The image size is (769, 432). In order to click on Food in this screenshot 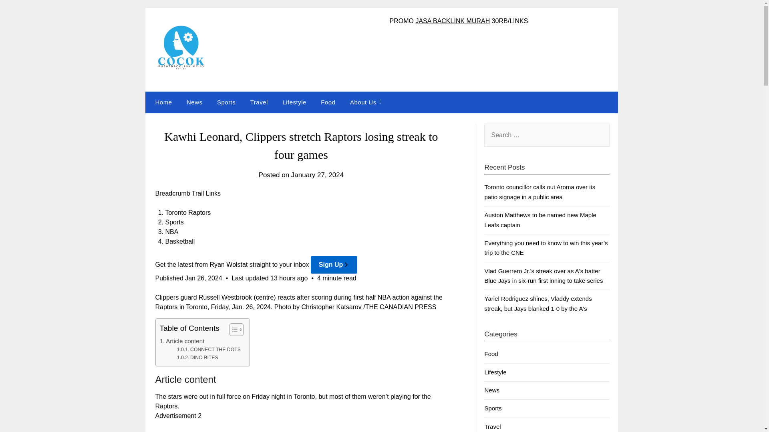, I will do `click(328, 102)`.